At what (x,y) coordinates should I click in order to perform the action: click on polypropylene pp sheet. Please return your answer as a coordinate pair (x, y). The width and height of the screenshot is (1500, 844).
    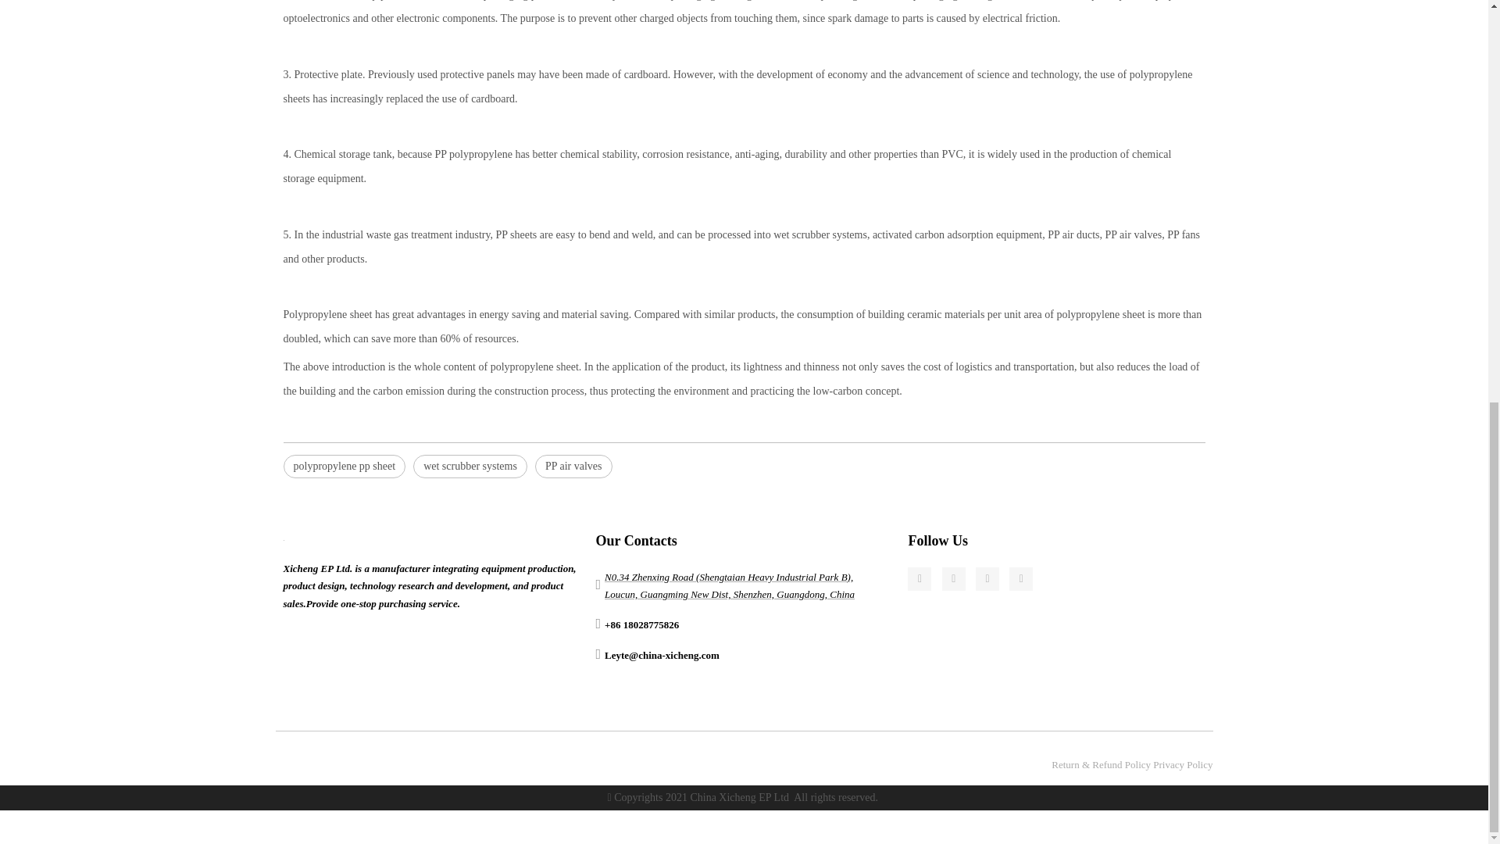
    Looking at the image, I should click on (344, 467).